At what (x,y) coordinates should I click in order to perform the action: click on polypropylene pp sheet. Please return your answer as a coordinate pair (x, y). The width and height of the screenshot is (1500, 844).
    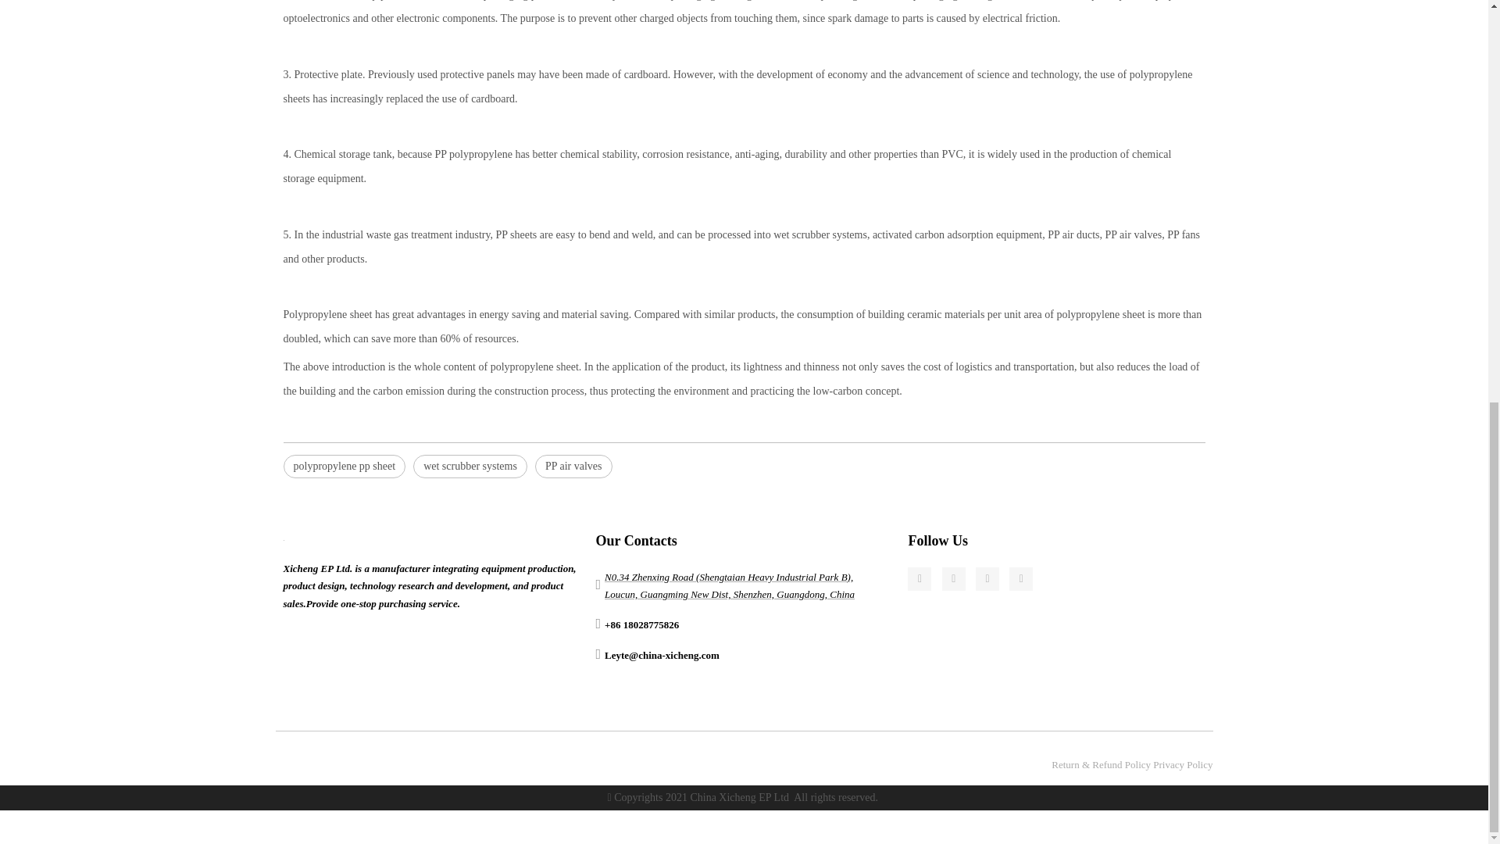
    Looking at the image, I should click on (344, 467).